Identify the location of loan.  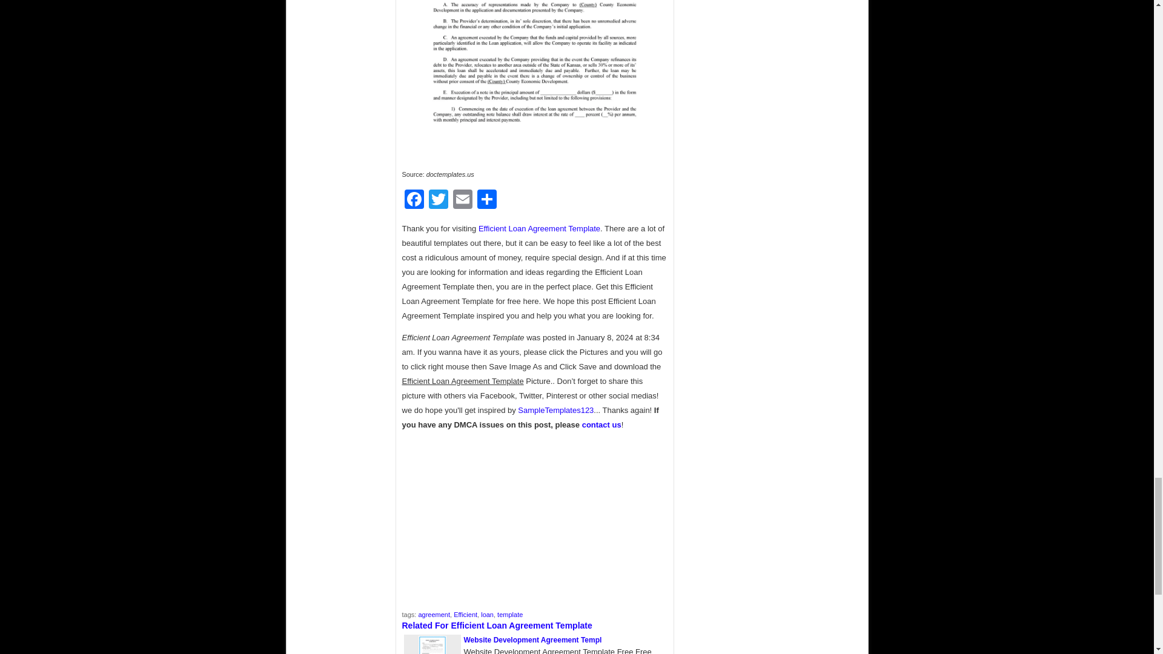
(487, 614).